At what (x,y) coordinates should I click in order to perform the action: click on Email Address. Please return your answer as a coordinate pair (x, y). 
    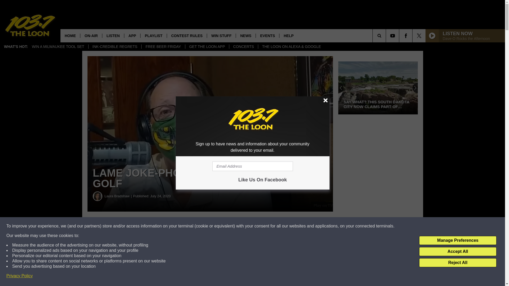
    Looking at the image, I should click on (252, 166).